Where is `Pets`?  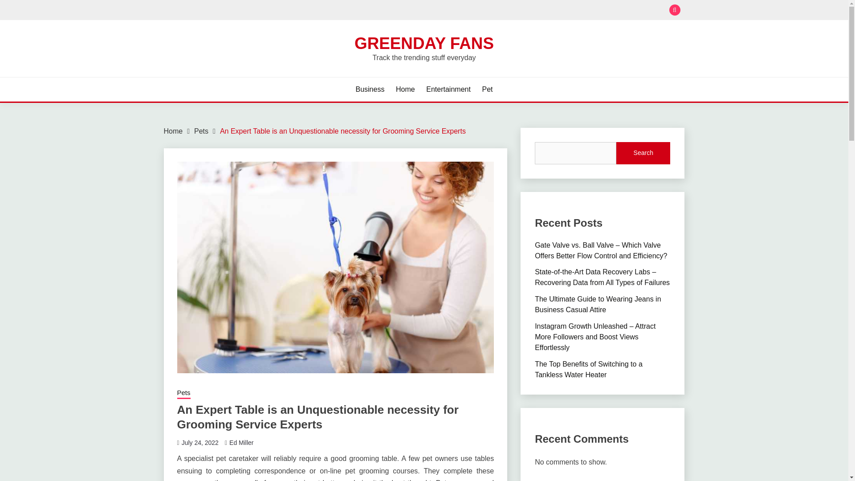
Pets is located at coordinates (183, 394).